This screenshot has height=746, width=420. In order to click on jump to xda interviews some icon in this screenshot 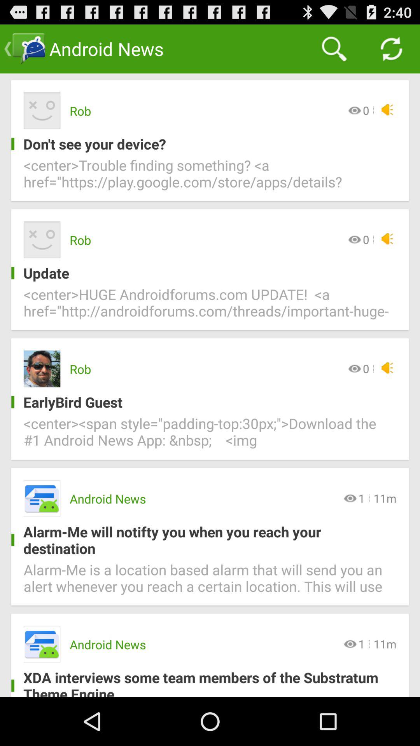, I will do `click(204, 682)`.